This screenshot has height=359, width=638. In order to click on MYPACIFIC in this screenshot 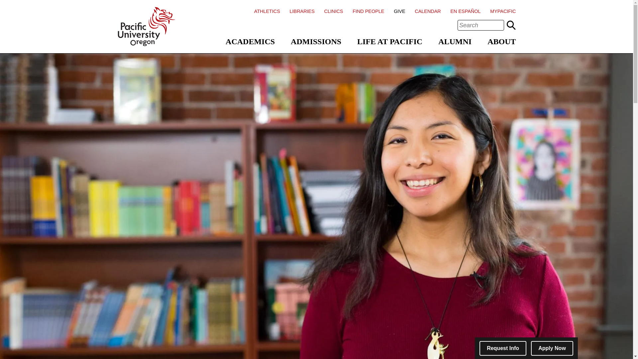, I will do `click(502, 11)`.